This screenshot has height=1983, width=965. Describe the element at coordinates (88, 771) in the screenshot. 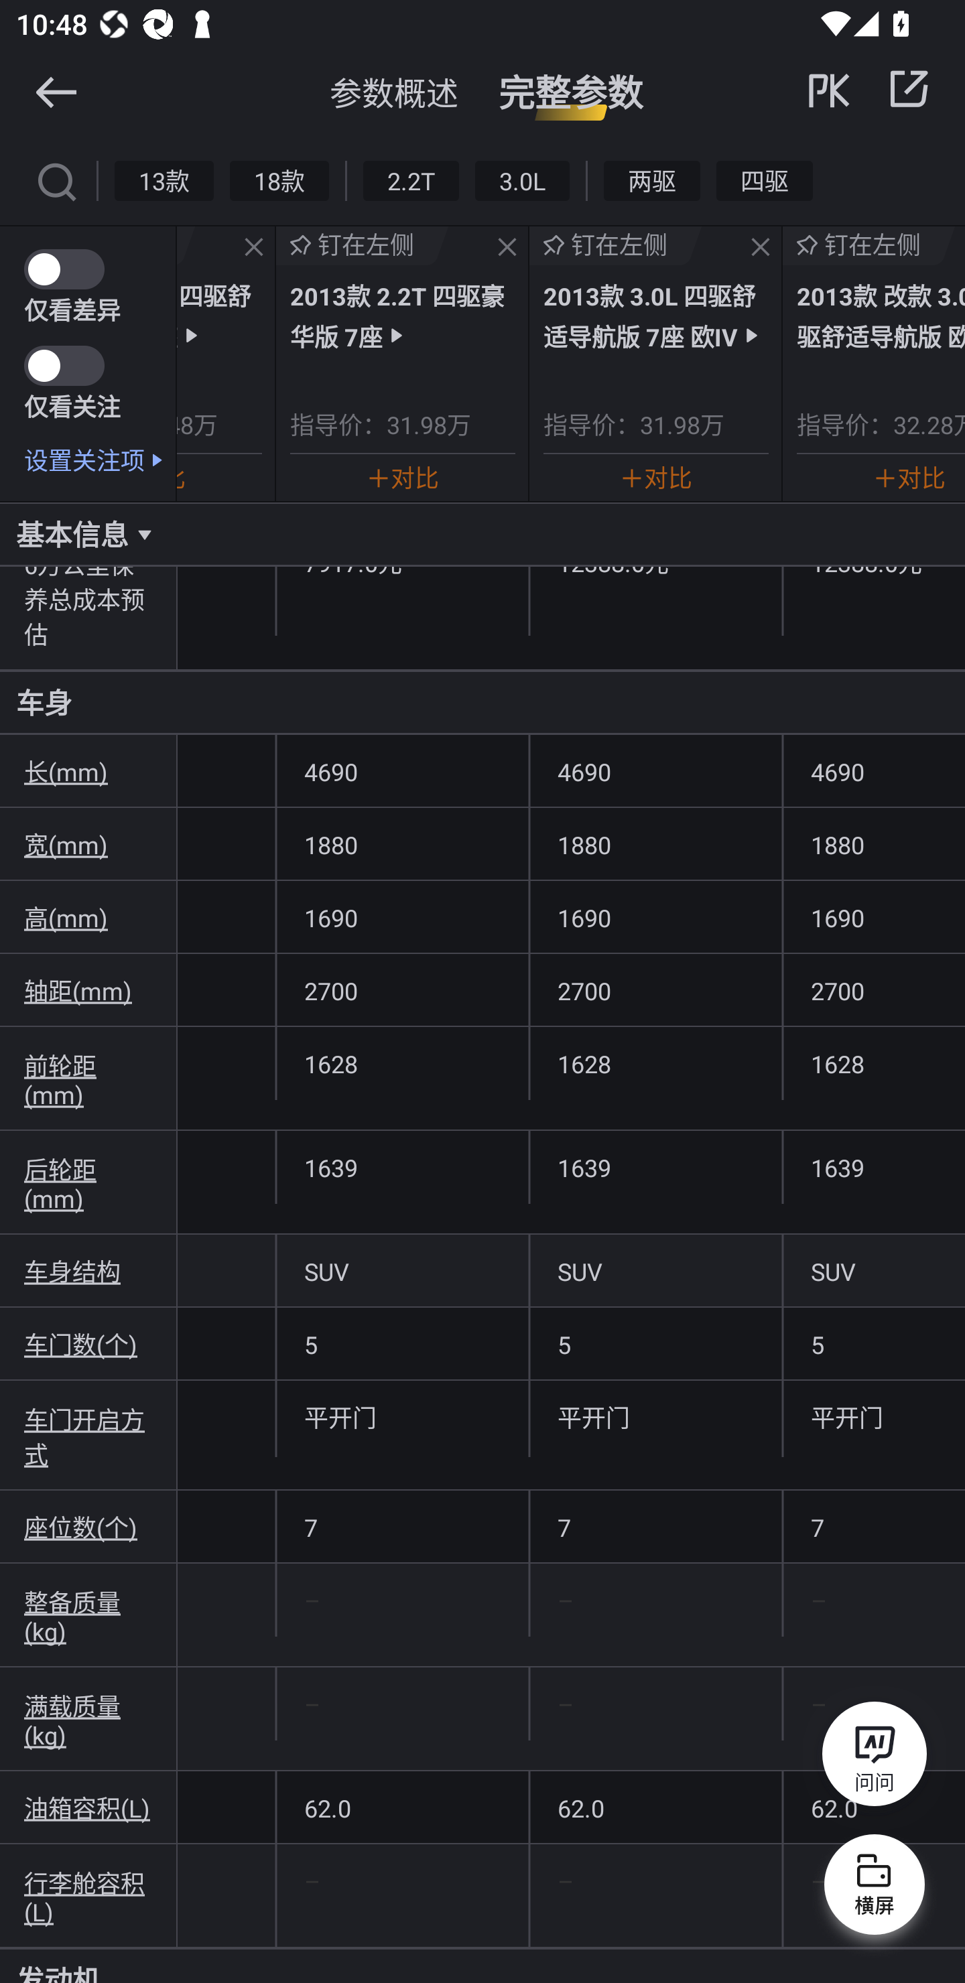

I see `长(mm)` at that location.